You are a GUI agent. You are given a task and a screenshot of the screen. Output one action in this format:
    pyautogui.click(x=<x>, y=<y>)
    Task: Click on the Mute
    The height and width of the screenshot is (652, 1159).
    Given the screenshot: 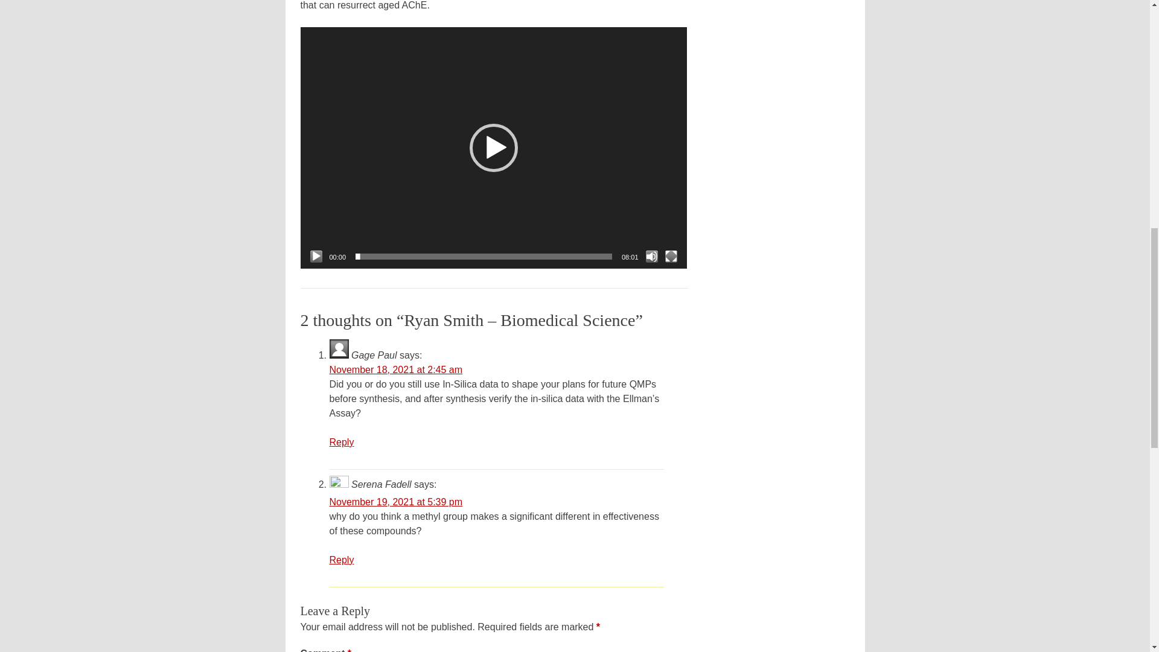 What is the action you would take?
    pyautogui.click(x=652, y=256)
    